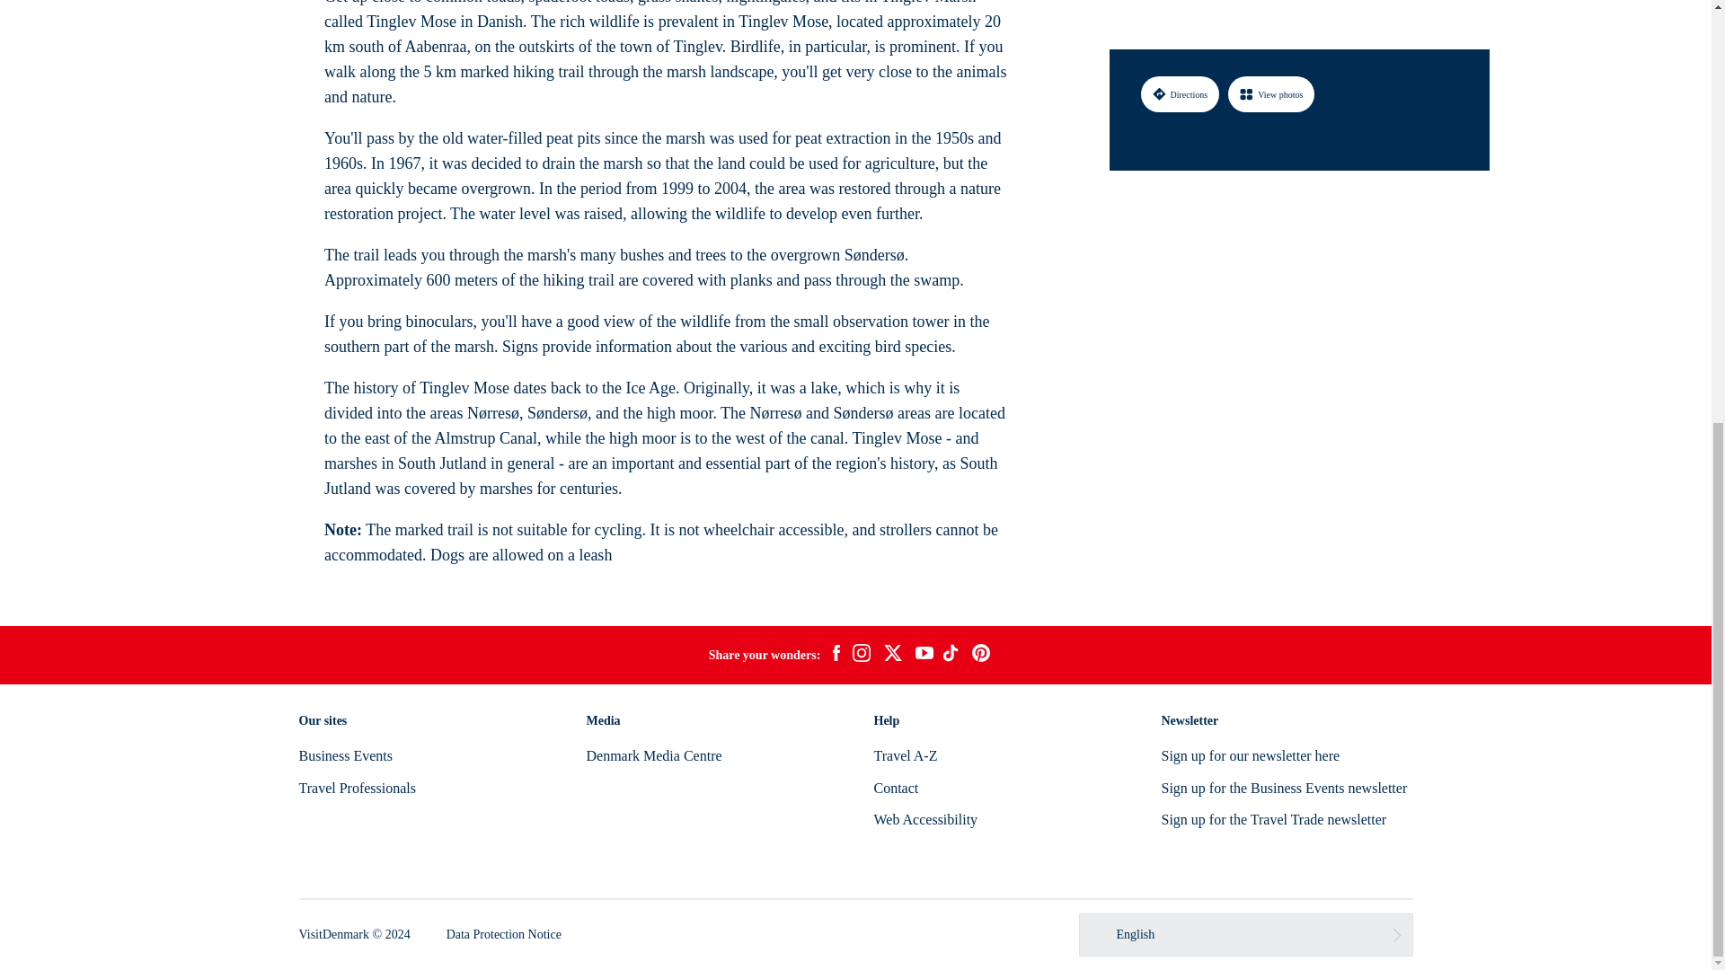  Describe the element at coordinates (357, 788) in the screenshot. I see `Travel Professionals` at that location.